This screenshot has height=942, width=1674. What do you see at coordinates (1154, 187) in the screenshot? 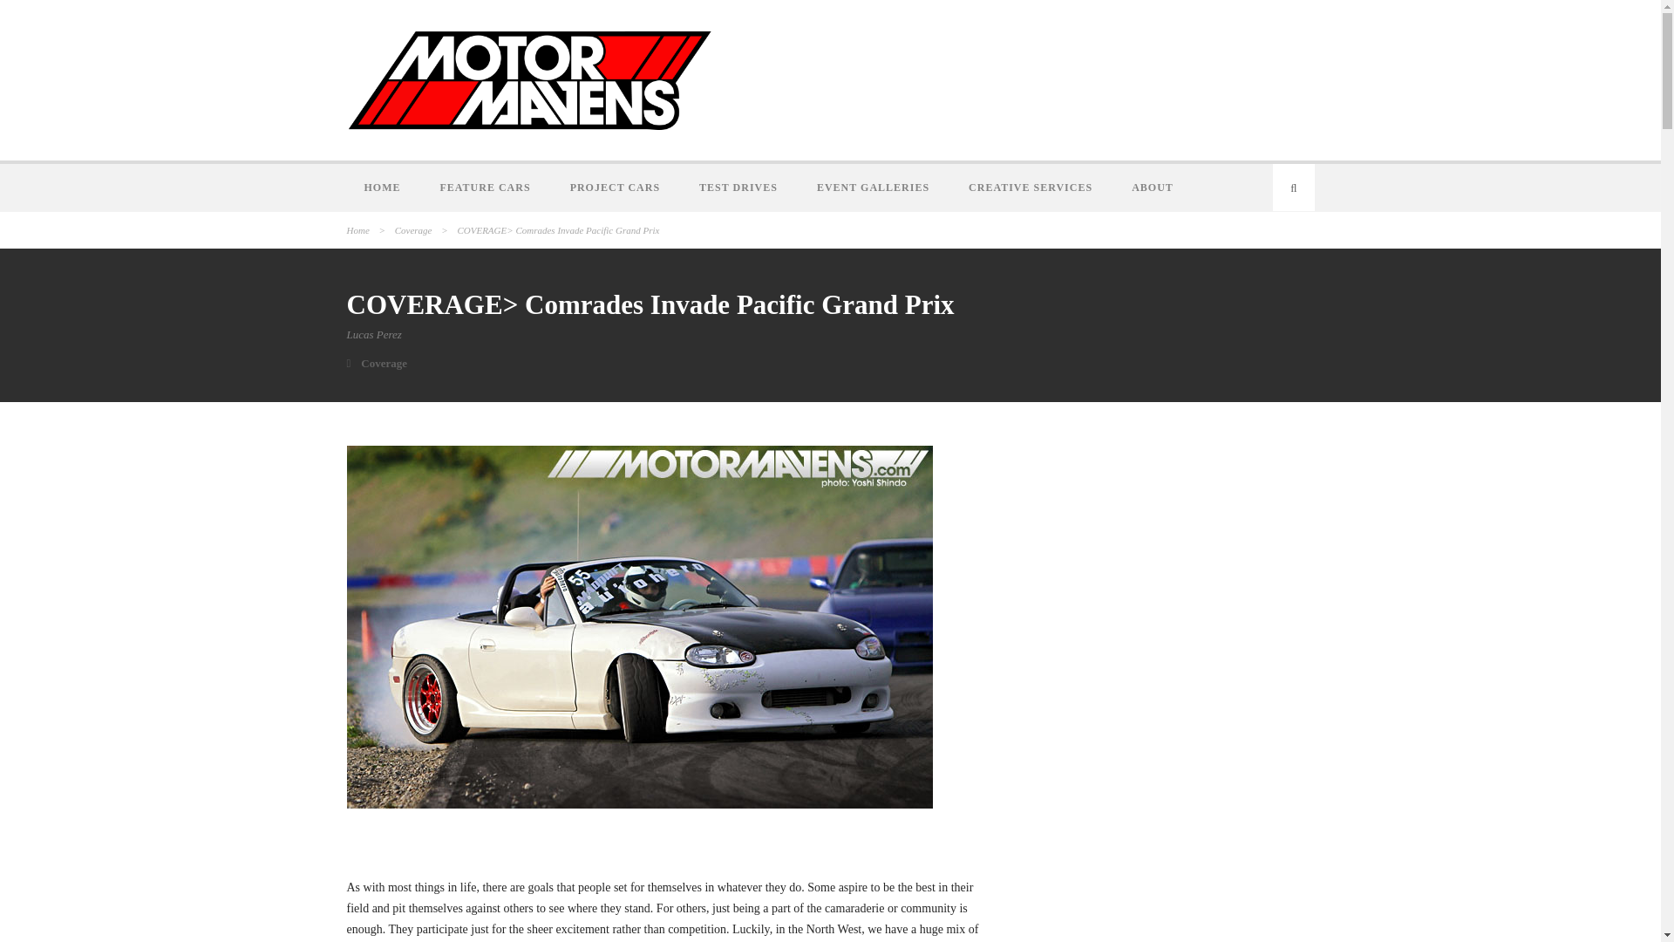
I see `ABOUT` at bounding box center [1154, 187].